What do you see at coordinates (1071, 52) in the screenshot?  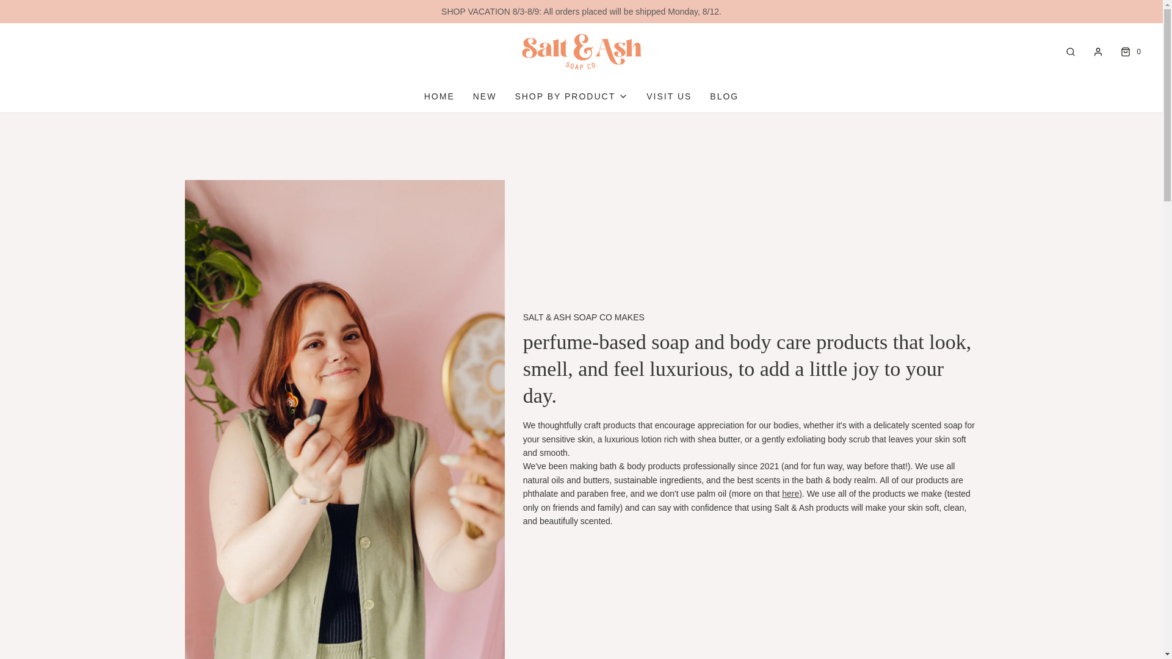 I see `Search` at bounding box center [1071, 52].